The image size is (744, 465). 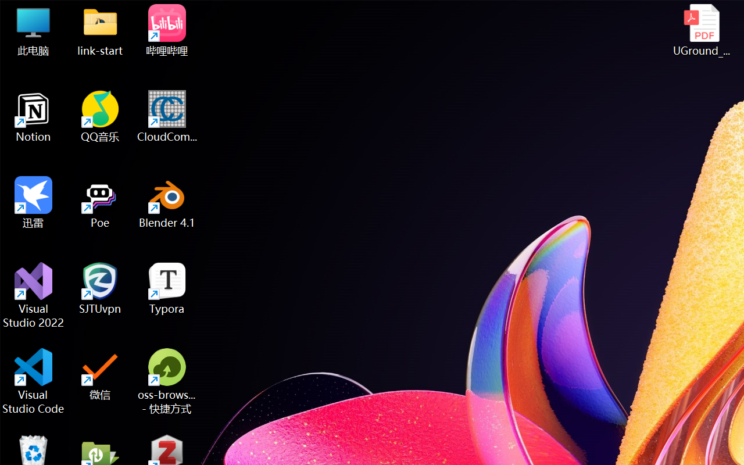 What do you see at coordinates (34, 381) in the screenshot?
I see `Visual Studio Code` at bounding box center [34, 381].